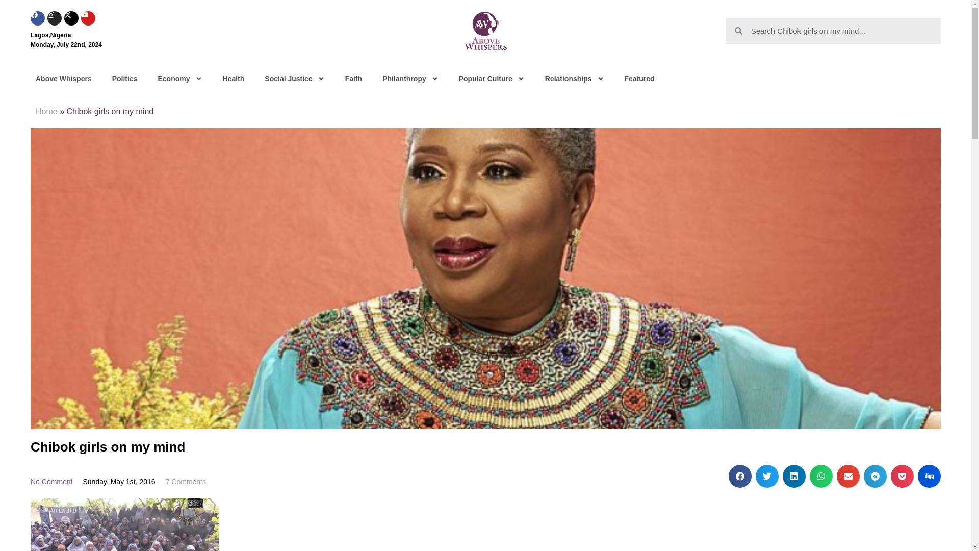 This screenshot has width=979, height=551. What do you see at coordinates (124, 79) in the screenshot?
I see `Politics` at bounding box center [124, 79].